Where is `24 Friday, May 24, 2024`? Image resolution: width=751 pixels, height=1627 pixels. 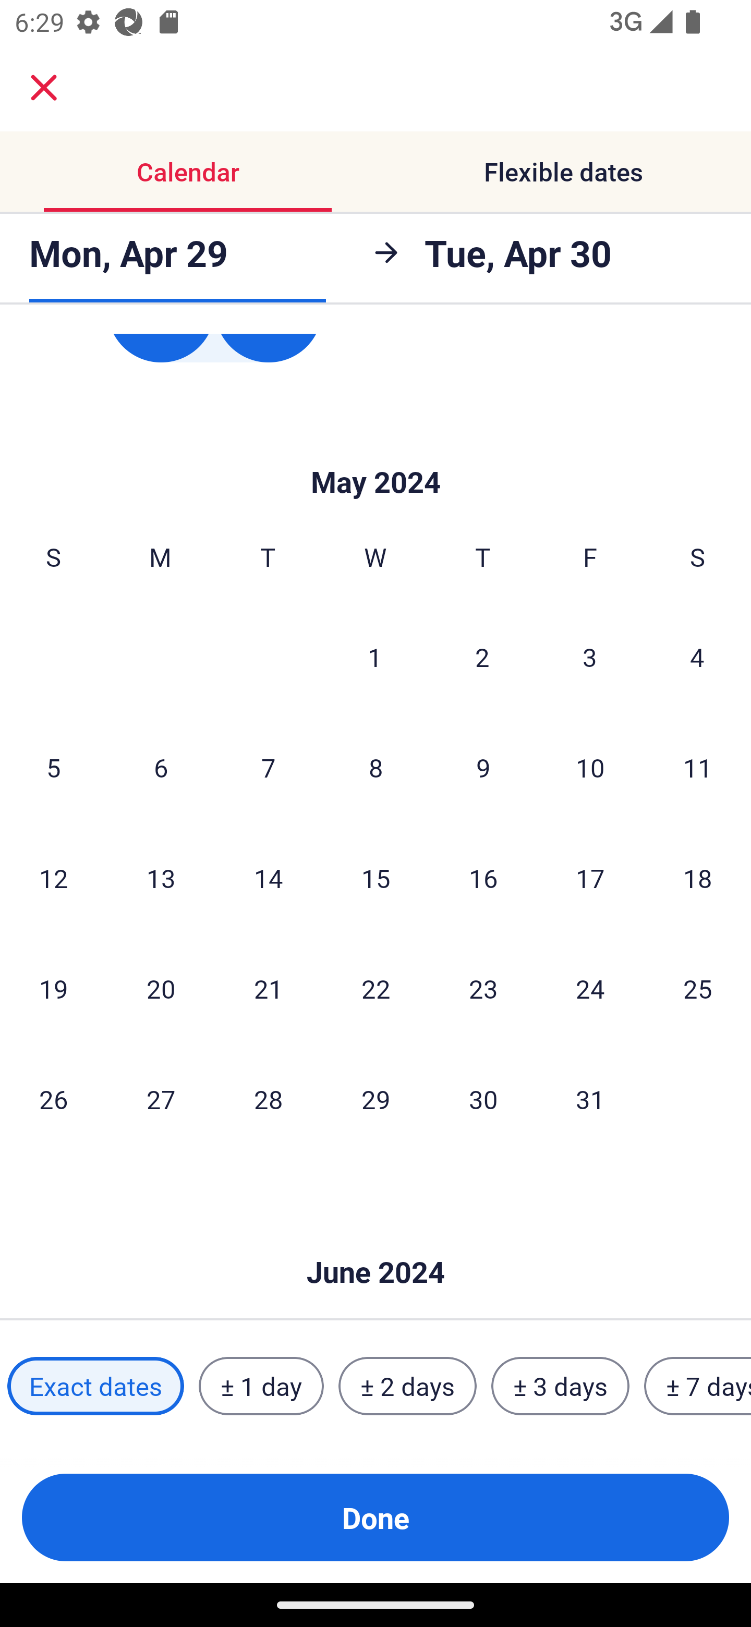
24 Friday, May 24, 2024 is located at coordinates (590, 988).